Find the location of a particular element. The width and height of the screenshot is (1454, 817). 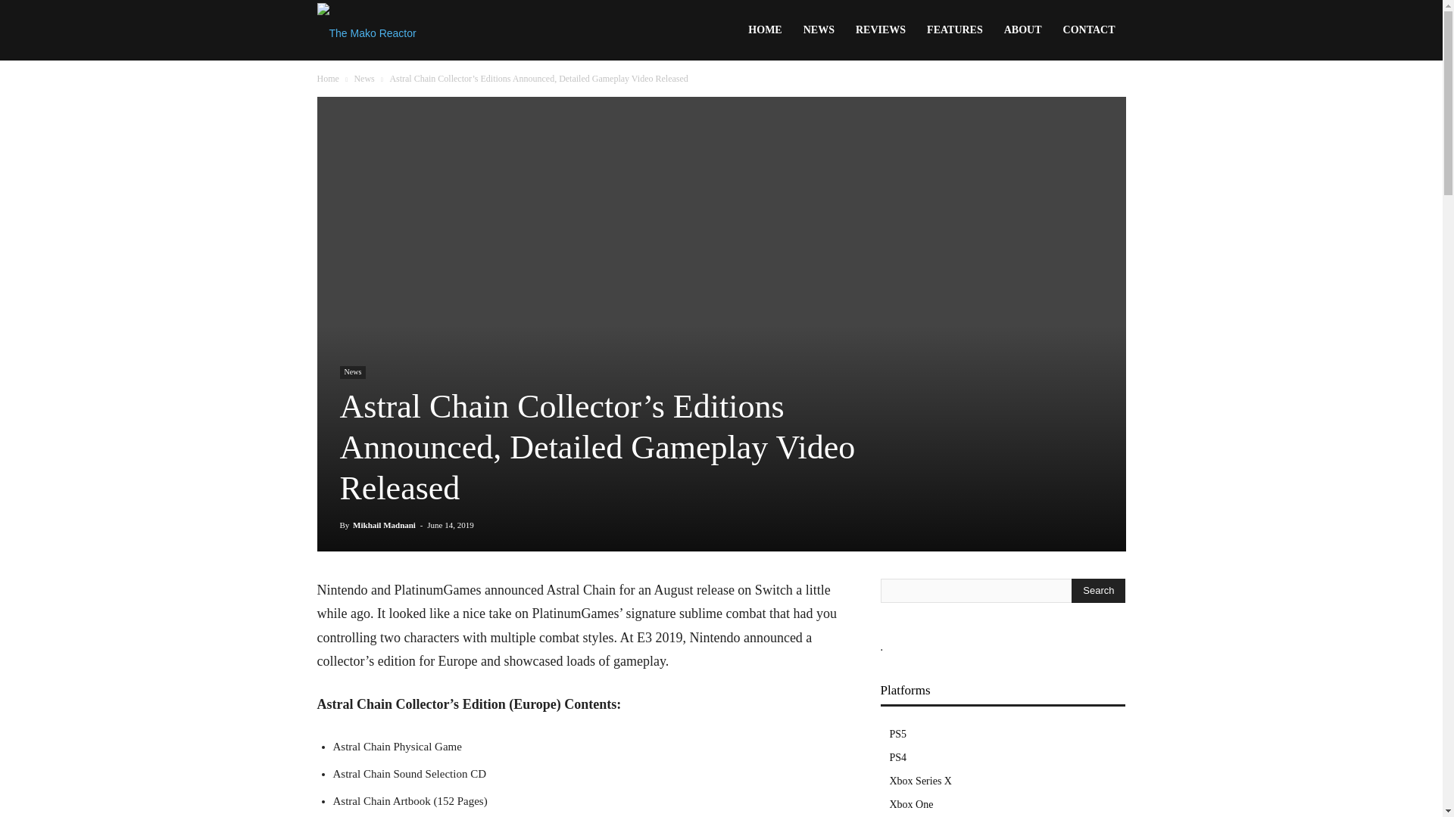

REVIEWS is located at coordinates (880, 30).